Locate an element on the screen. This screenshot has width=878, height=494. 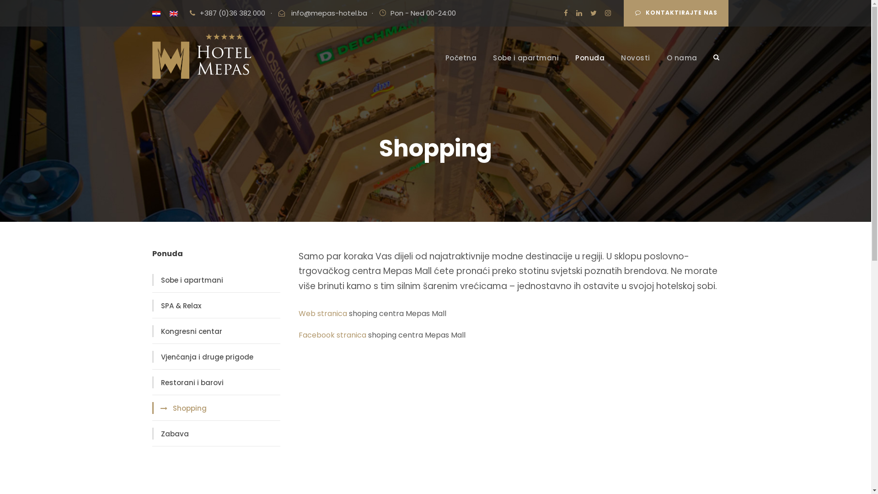
Restorani i barovi is located at coordinates (188, 383).